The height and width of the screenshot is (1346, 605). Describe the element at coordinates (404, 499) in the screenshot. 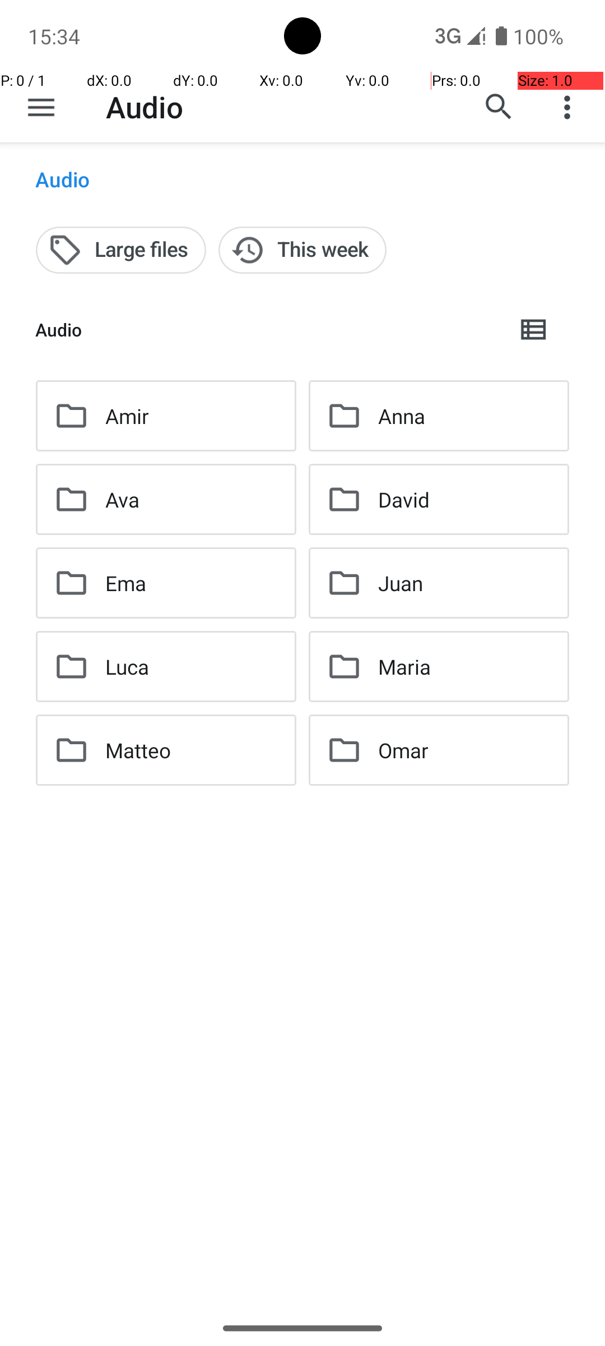

I see `David` at that location.